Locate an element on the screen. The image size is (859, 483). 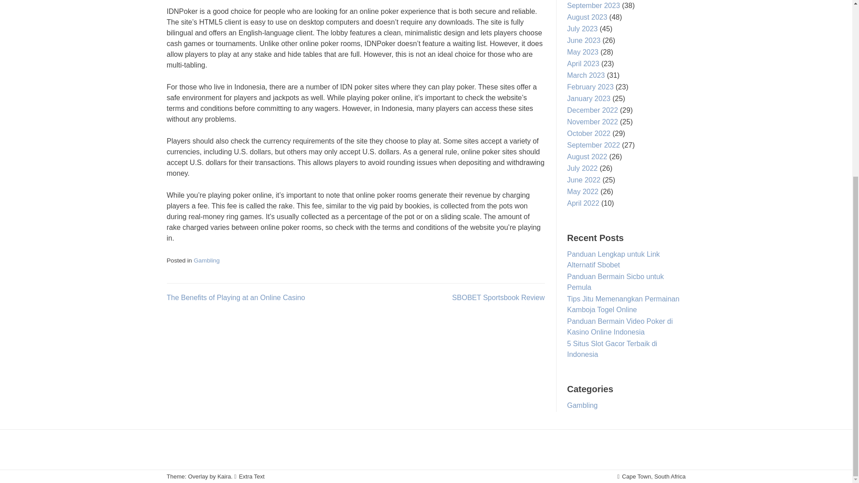
April 2023 is located at coordinates (583, 64).